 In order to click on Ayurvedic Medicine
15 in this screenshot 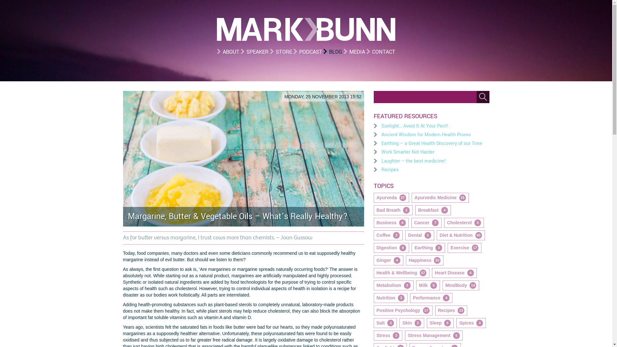, I will do `click(440, 198)`.